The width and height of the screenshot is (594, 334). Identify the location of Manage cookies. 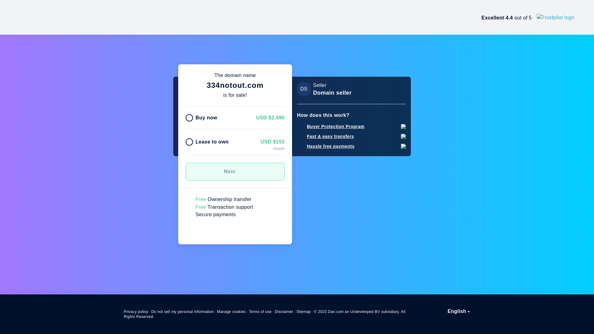
(231, 312).